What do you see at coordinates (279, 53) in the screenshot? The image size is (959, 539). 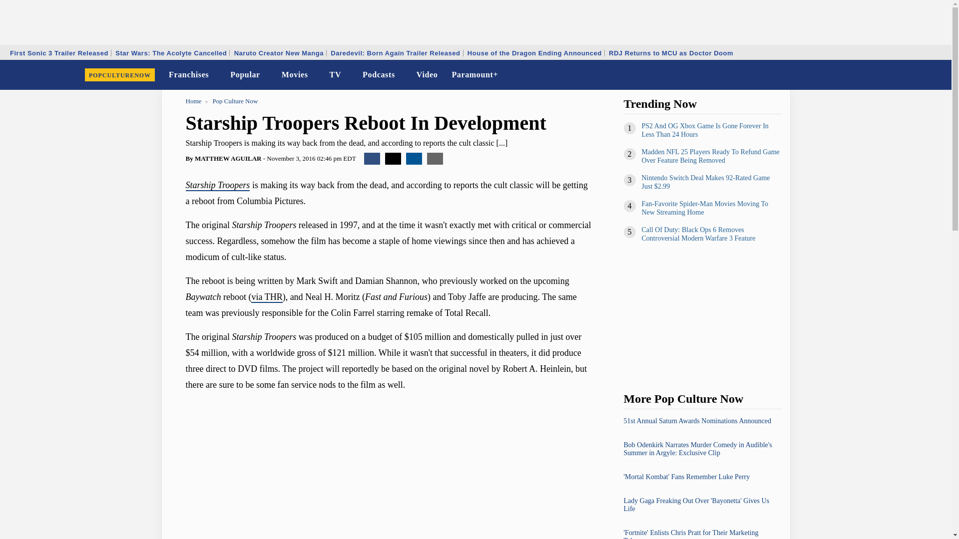 I see `Naruto Creator New Manga` at bounding box center [279, 53].